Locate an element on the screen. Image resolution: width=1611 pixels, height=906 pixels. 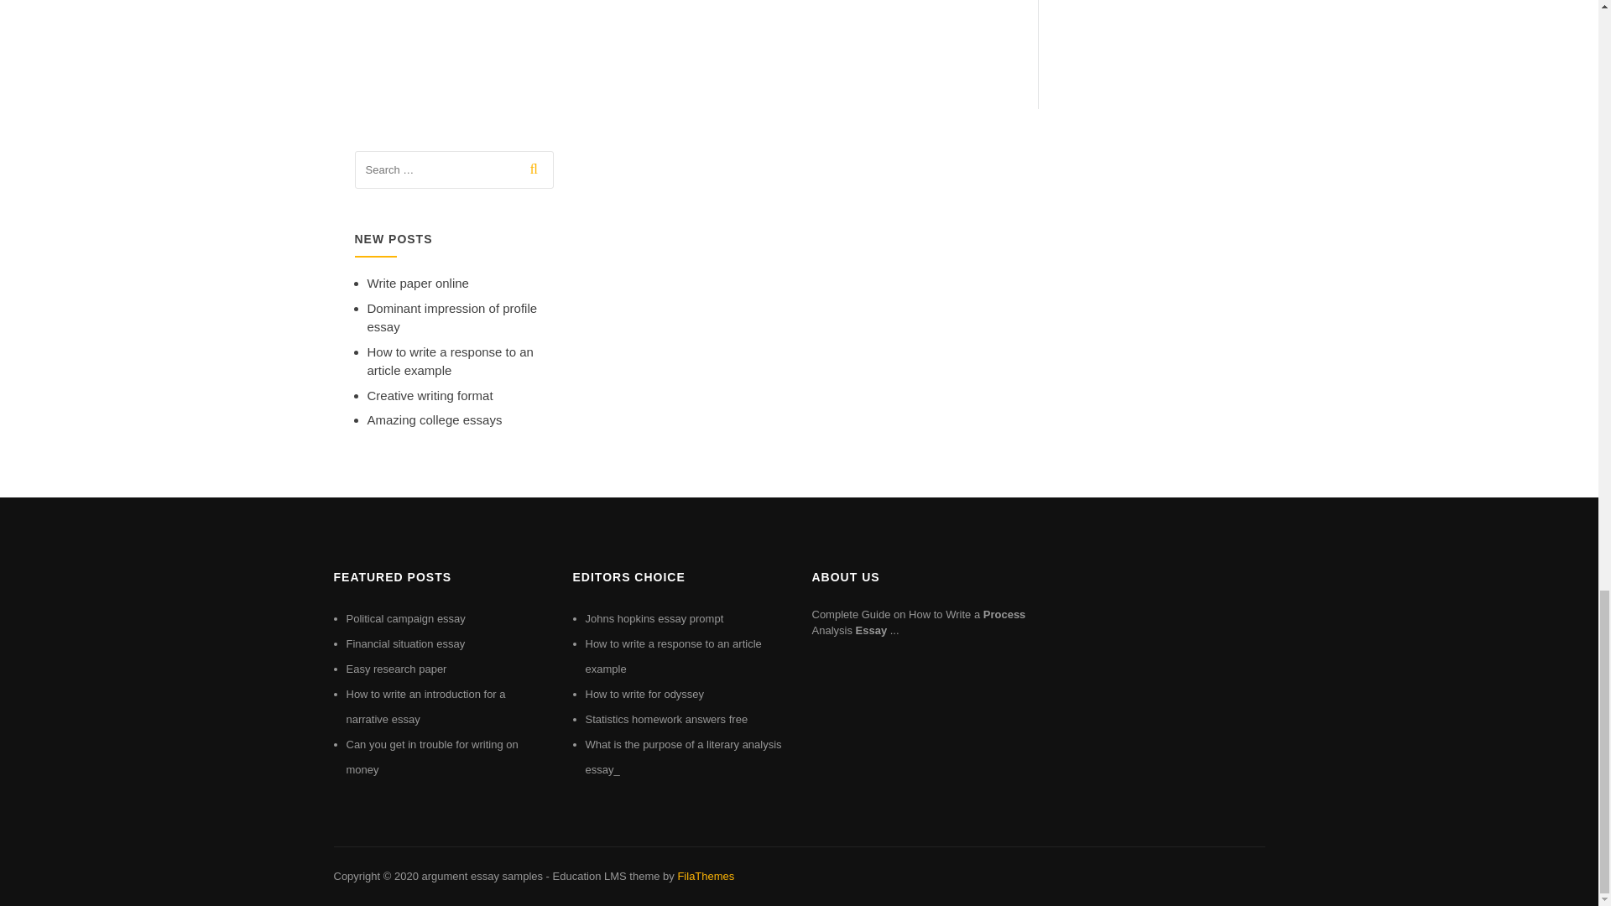
Can you get in trouble for writing on money is located at coordinates (431, 757).